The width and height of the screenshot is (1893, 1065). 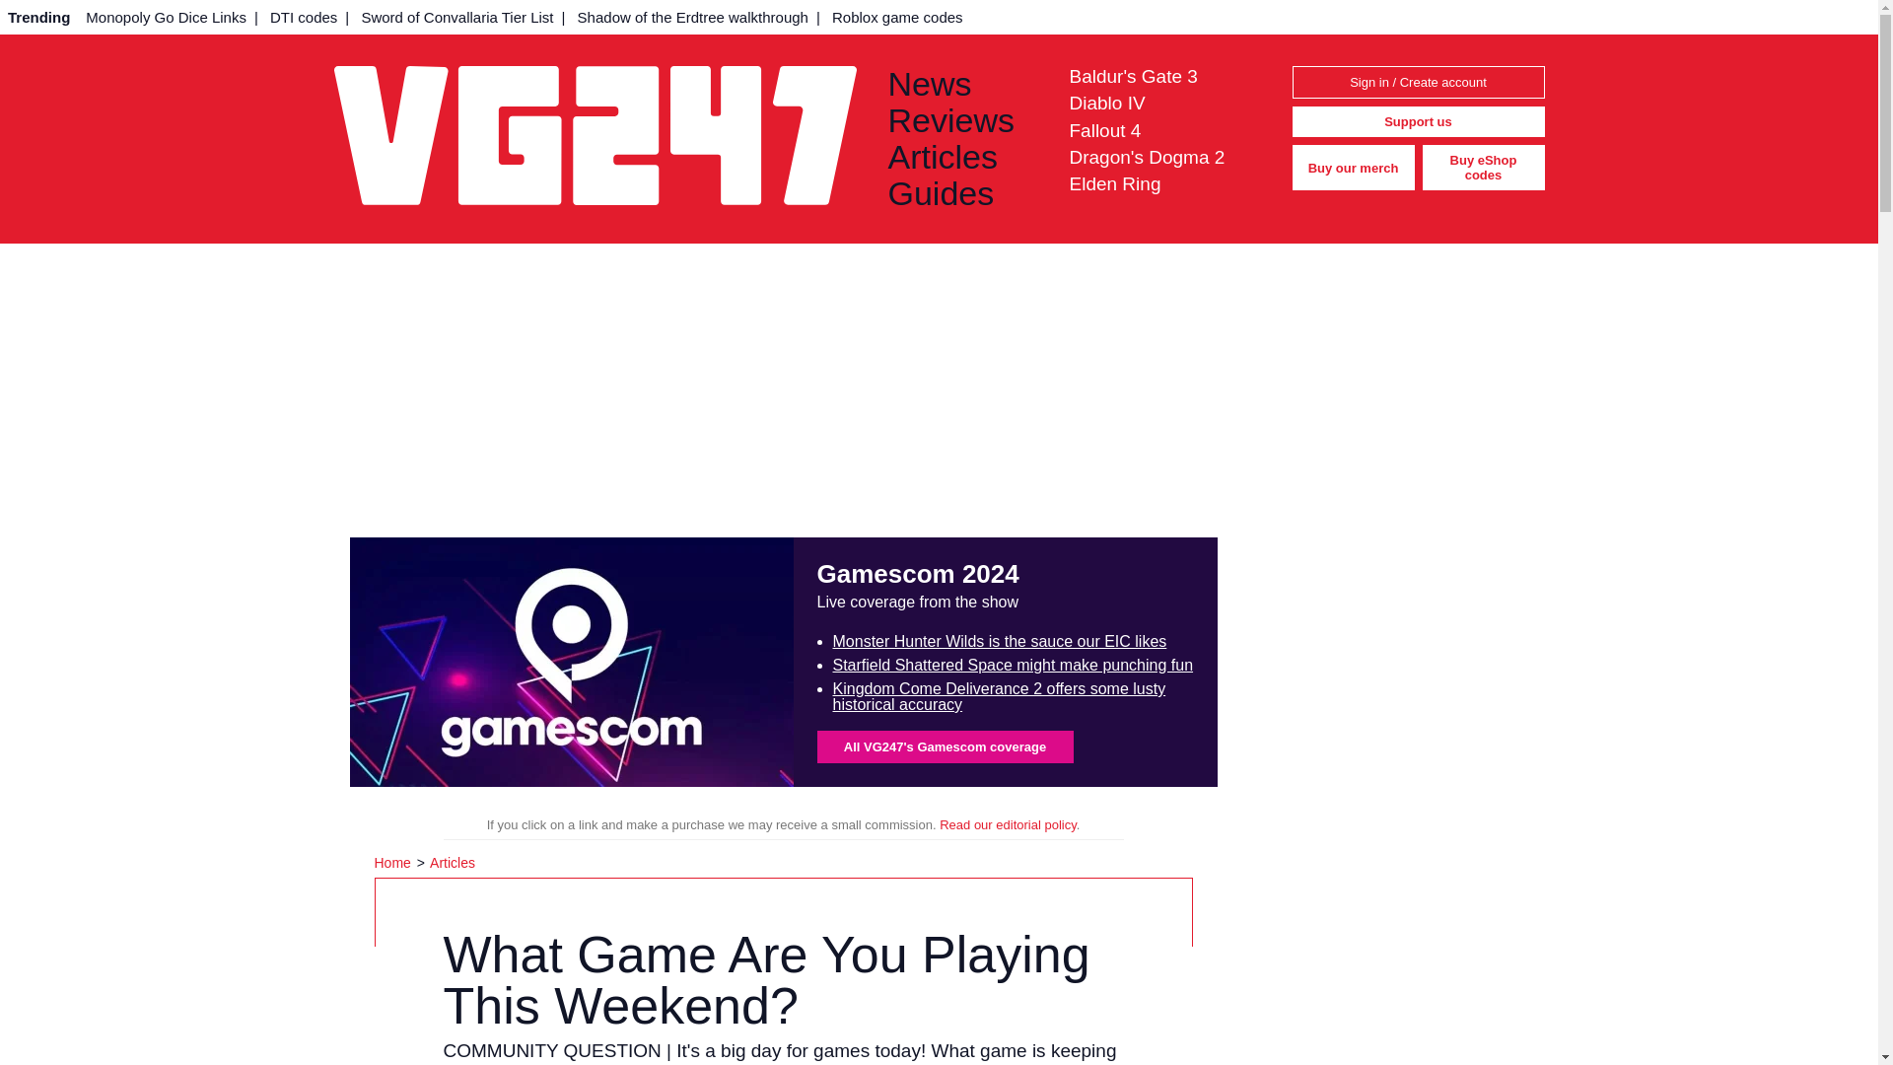 What do you see at coordinates (1104, 130) in the screenshot?
I see `Fallout 4` at bounding box center [1104, 130].